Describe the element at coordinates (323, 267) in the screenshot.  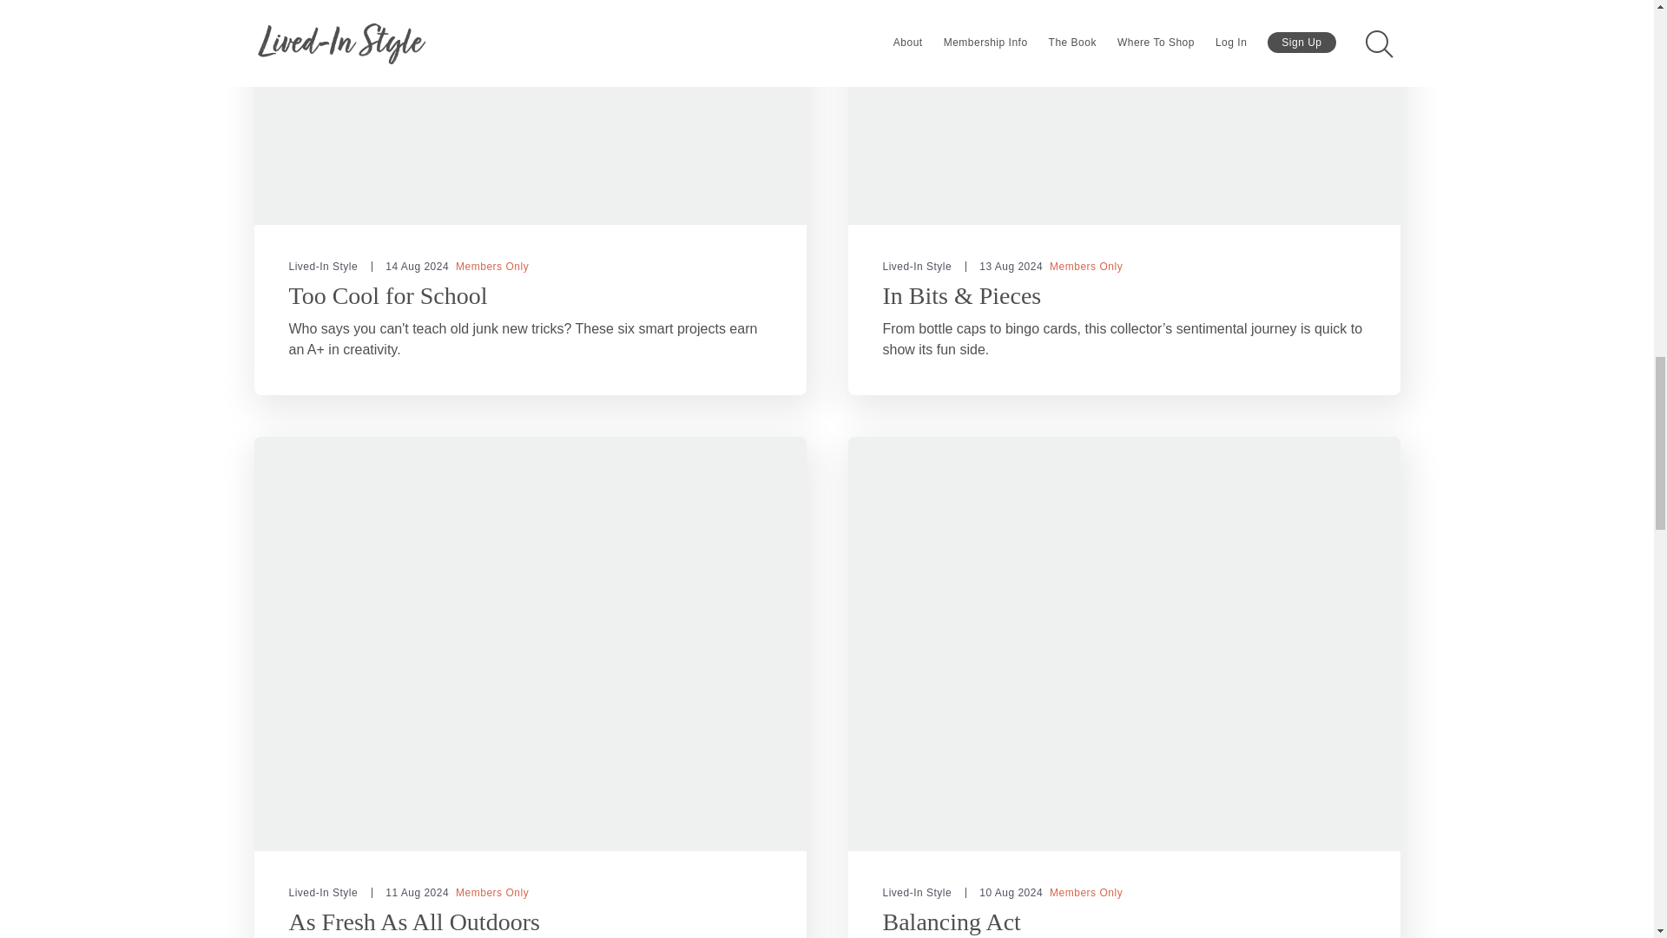
I see `Lived-In Style` at that location.